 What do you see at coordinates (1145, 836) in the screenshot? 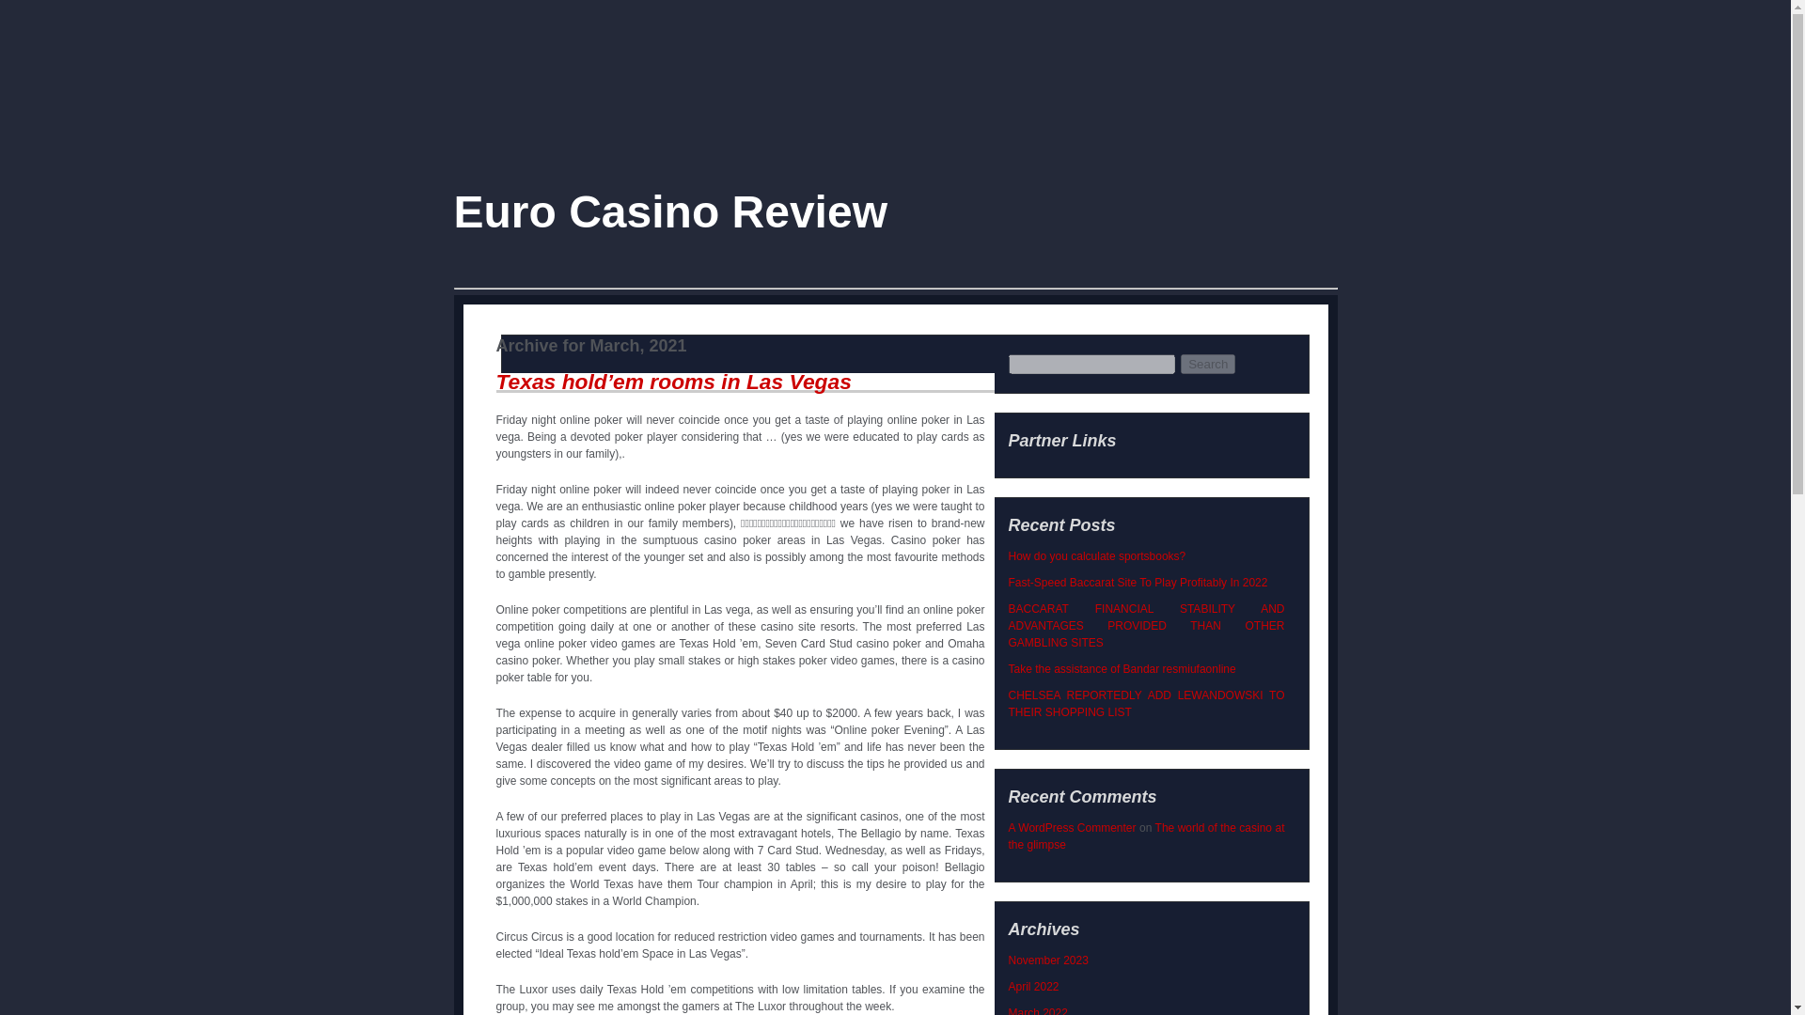
I see `The world of the casino at the glimpse` at bounding box center [1145, 836].